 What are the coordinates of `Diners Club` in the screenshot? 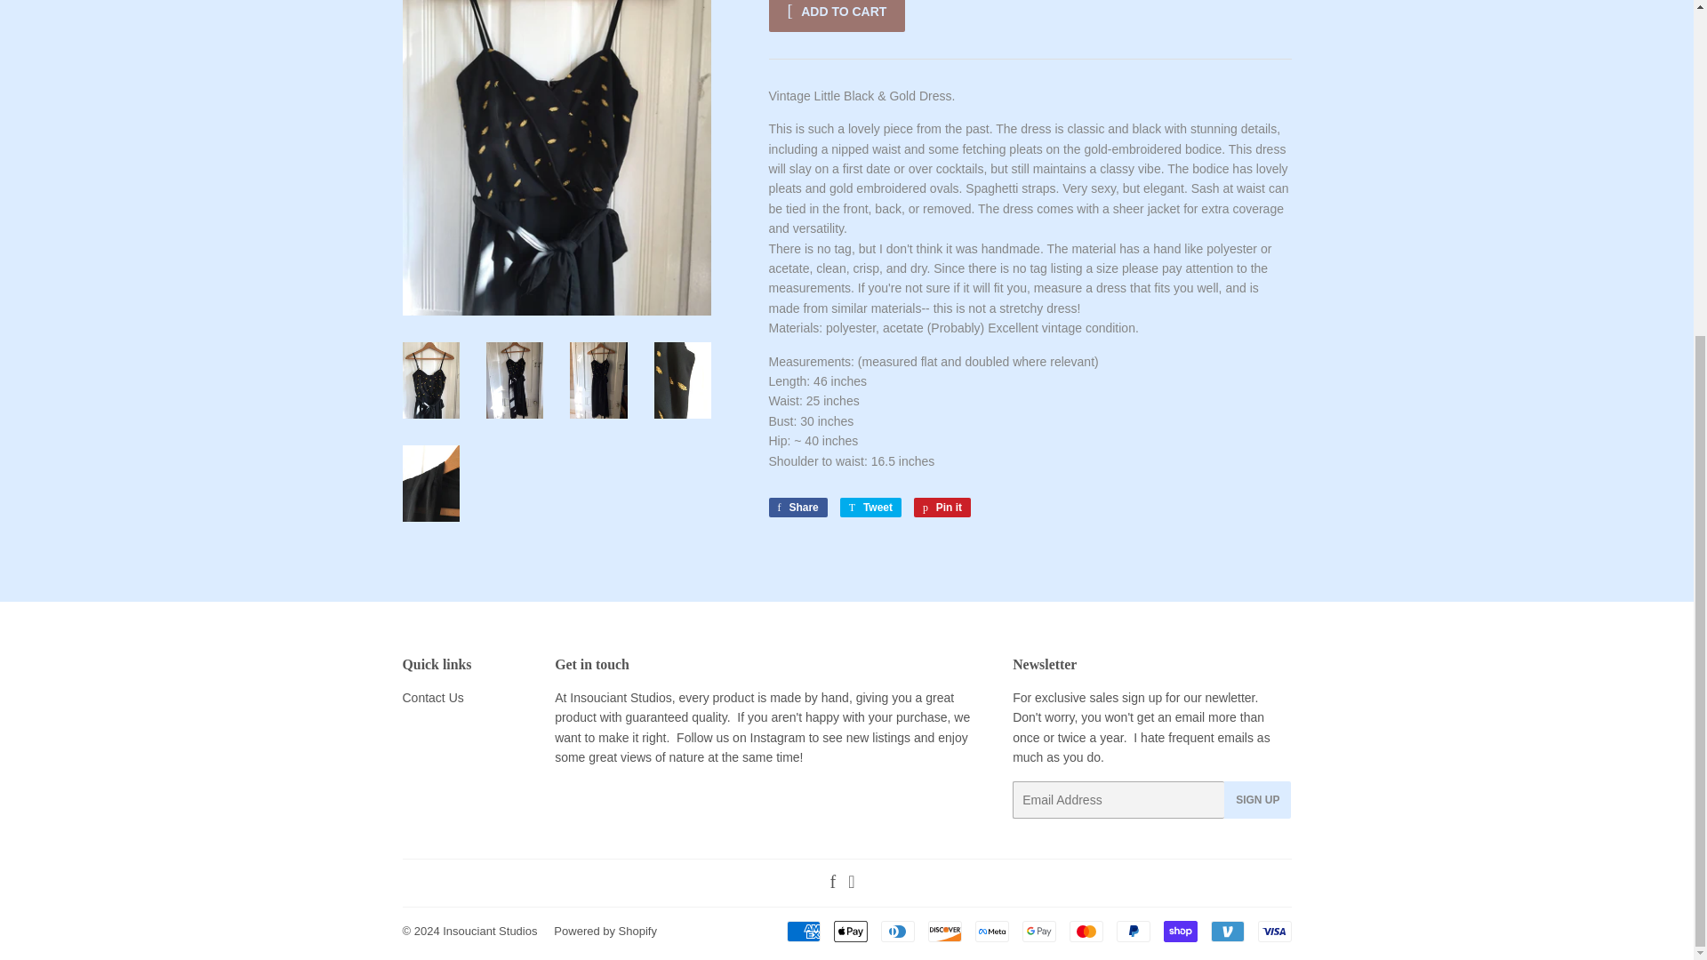 It's located at (896, 931).